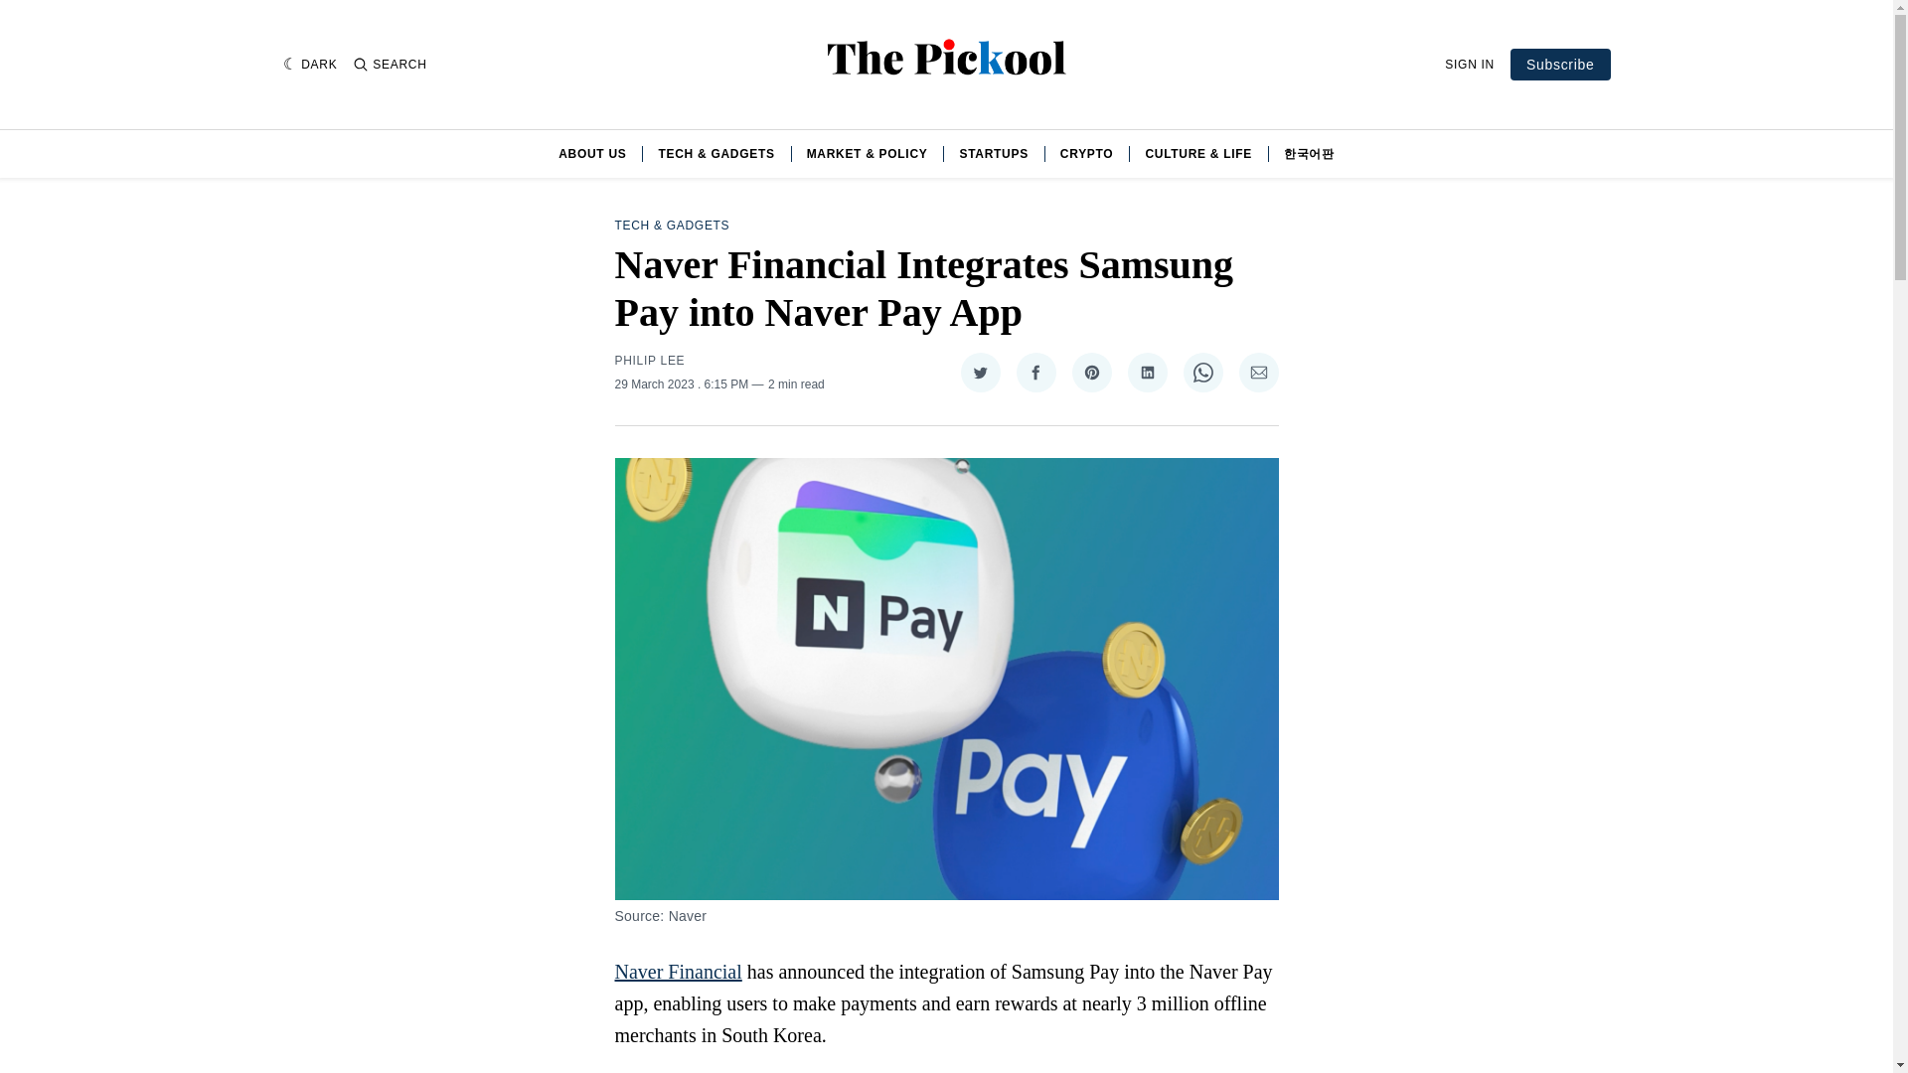 This screenshot has width=1908, height=1073. Describe the element at coordinates (994, 153) in the screenshot. I see `STARTUPS` at that location.